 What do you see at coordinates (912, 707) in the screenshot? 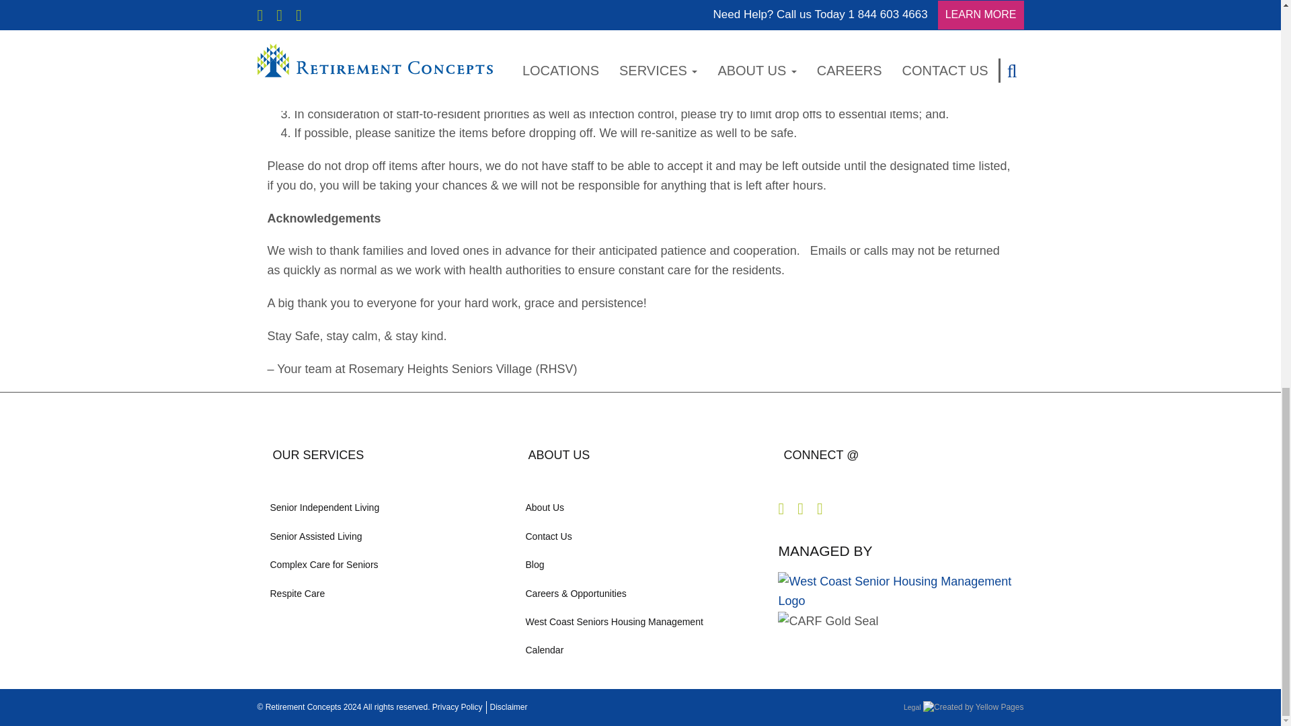
I see `Legal` at bounding box center [912, 707].